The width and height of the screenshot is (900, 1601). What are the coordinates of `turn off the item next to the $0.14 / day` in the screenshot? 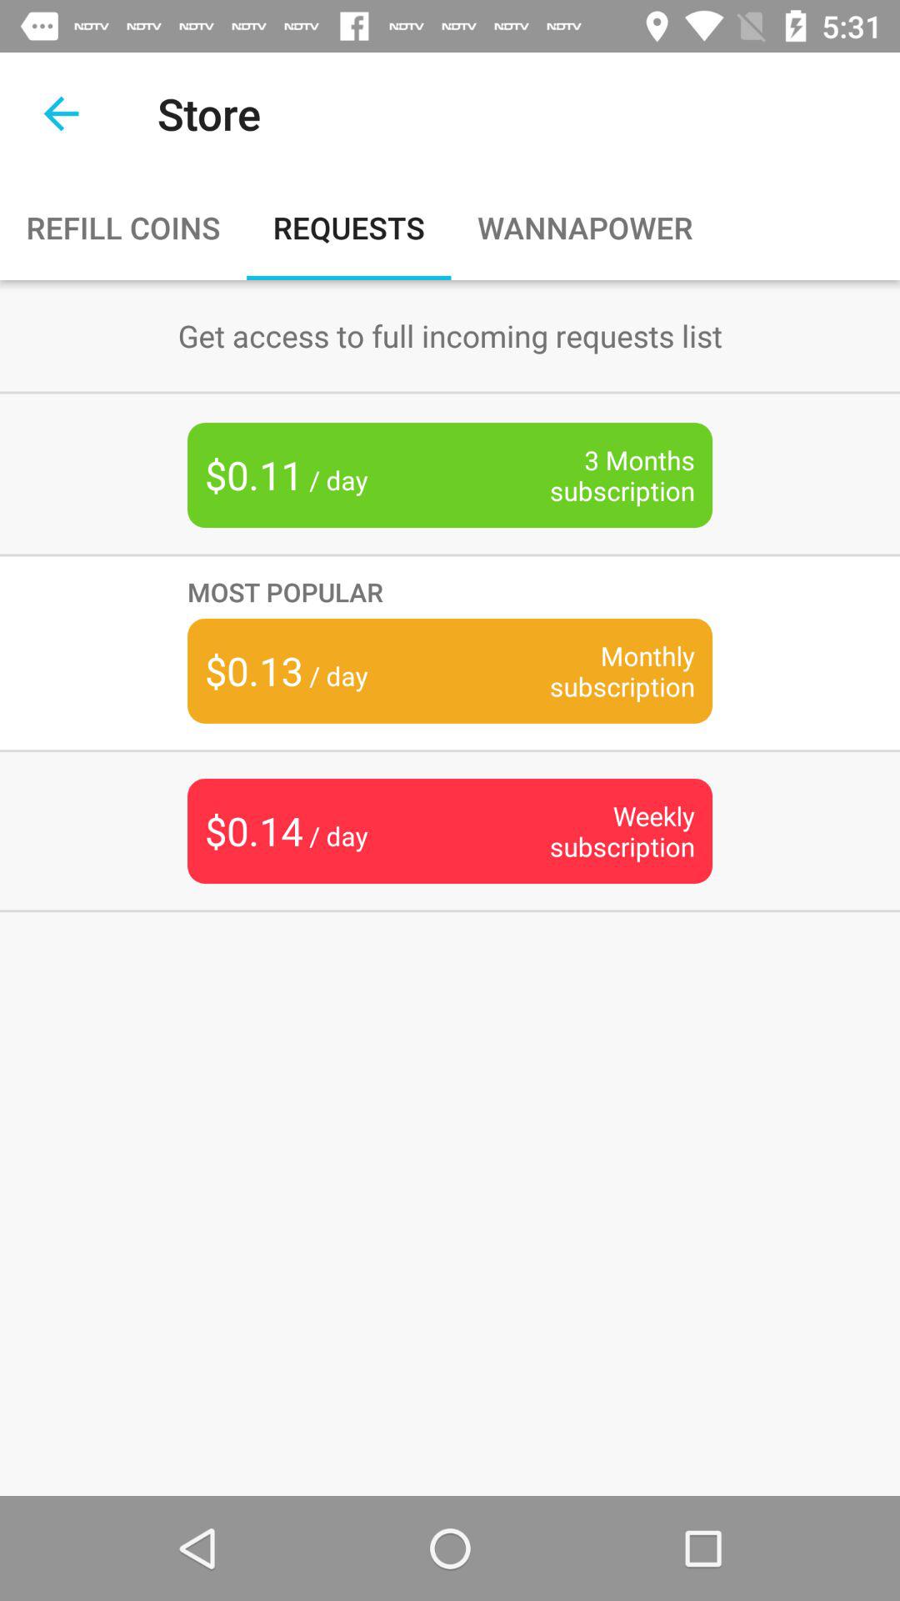 It's located at (597, 831).